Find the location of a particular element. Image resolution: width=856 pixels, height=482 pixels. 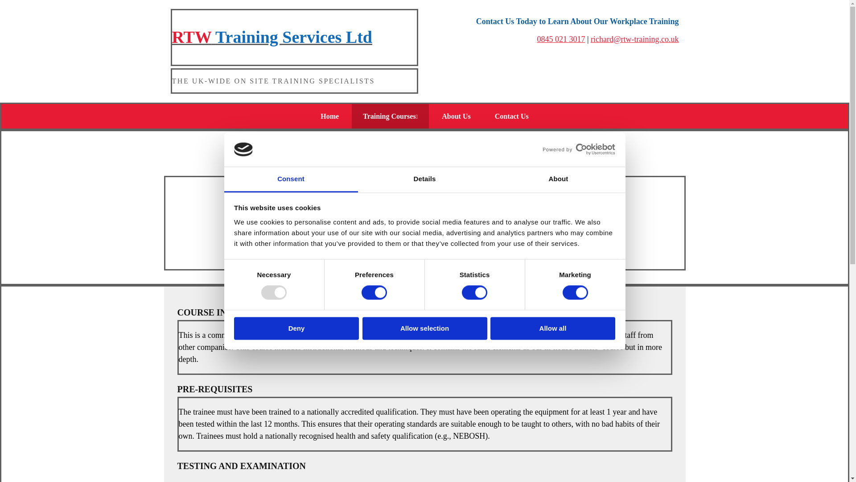

0845 021 3017 is located at coordinates (560, 39).